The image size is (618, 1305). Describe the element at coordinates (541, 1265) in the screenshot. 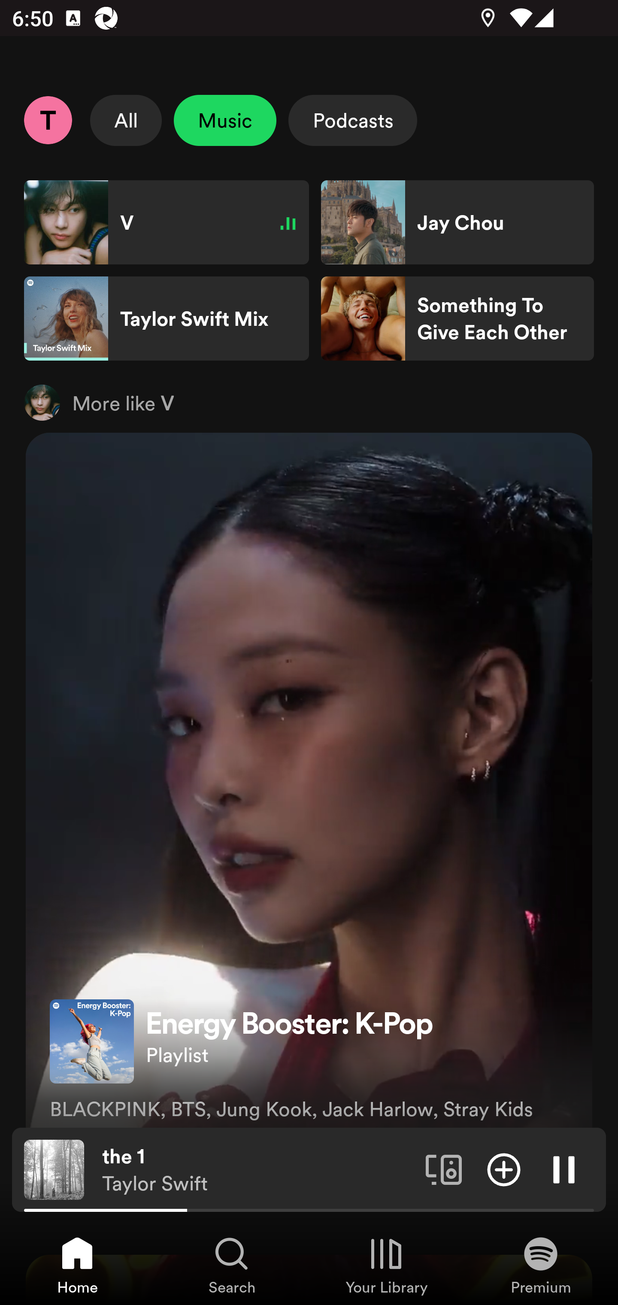

I see `Premium, Tab 4 of 4 Premium Premium` at that location.